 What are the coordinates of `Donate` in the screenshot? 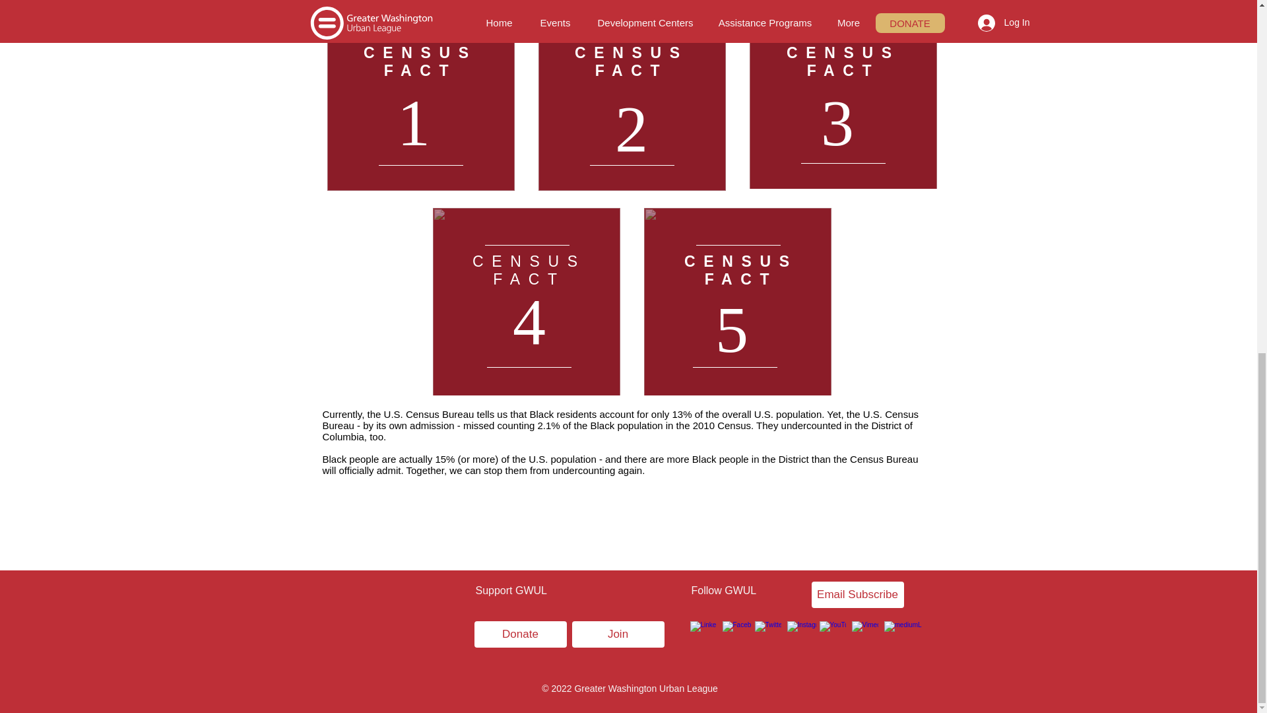 It's located at (520, 634).